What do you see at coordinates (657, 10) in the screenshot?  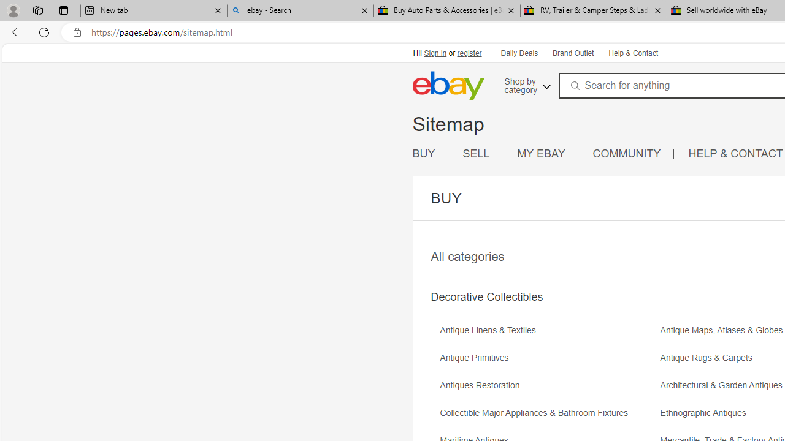 I see `Close tab` at bounding box center [657, 10].